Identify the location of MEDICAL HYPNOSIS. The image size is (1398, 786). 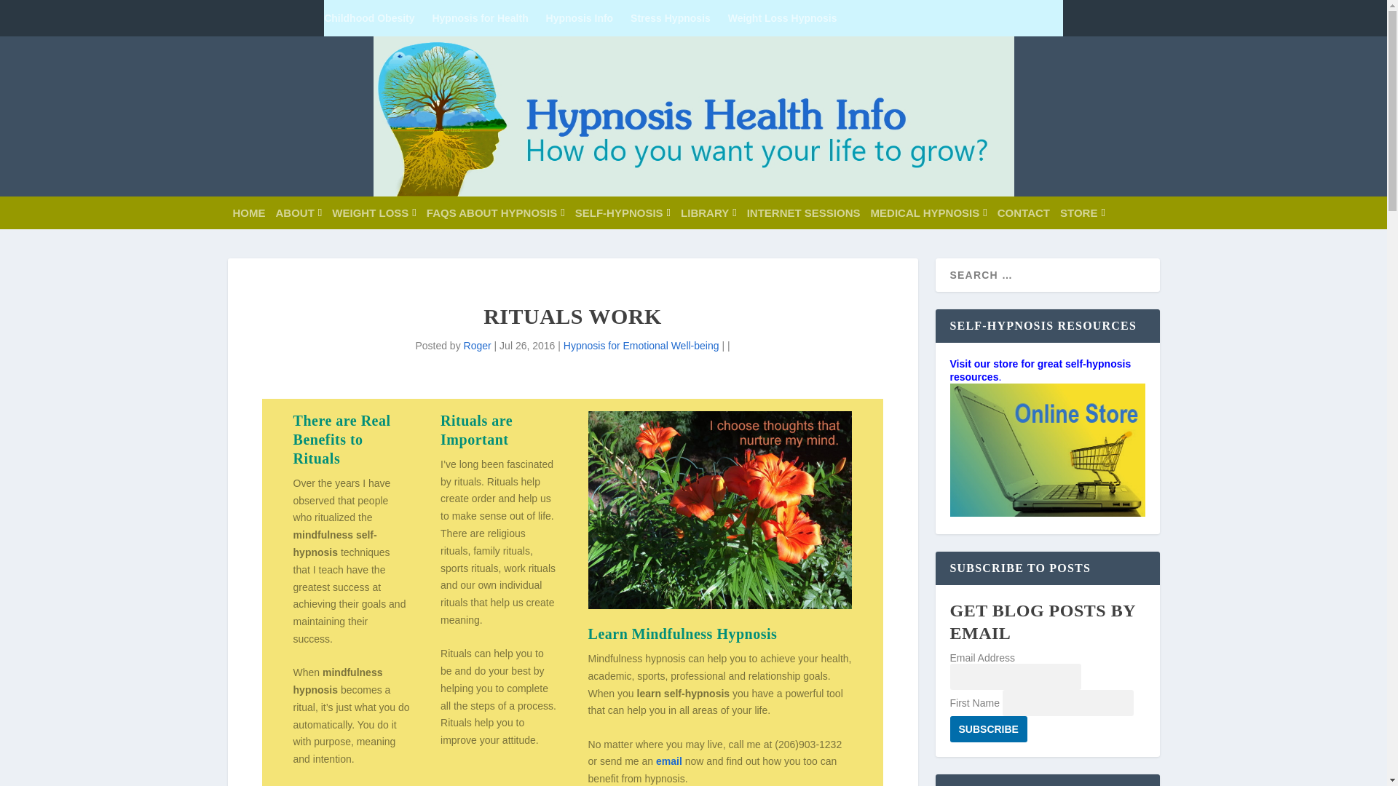
(929, 213).